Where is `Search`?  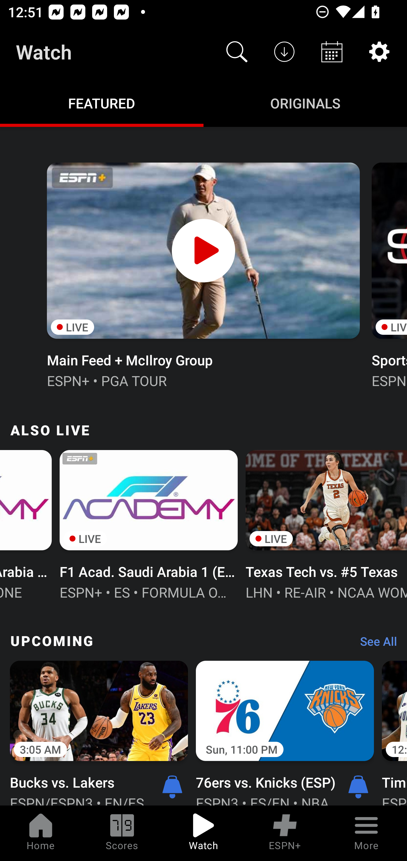 Search is located at coordinates (237, 52).